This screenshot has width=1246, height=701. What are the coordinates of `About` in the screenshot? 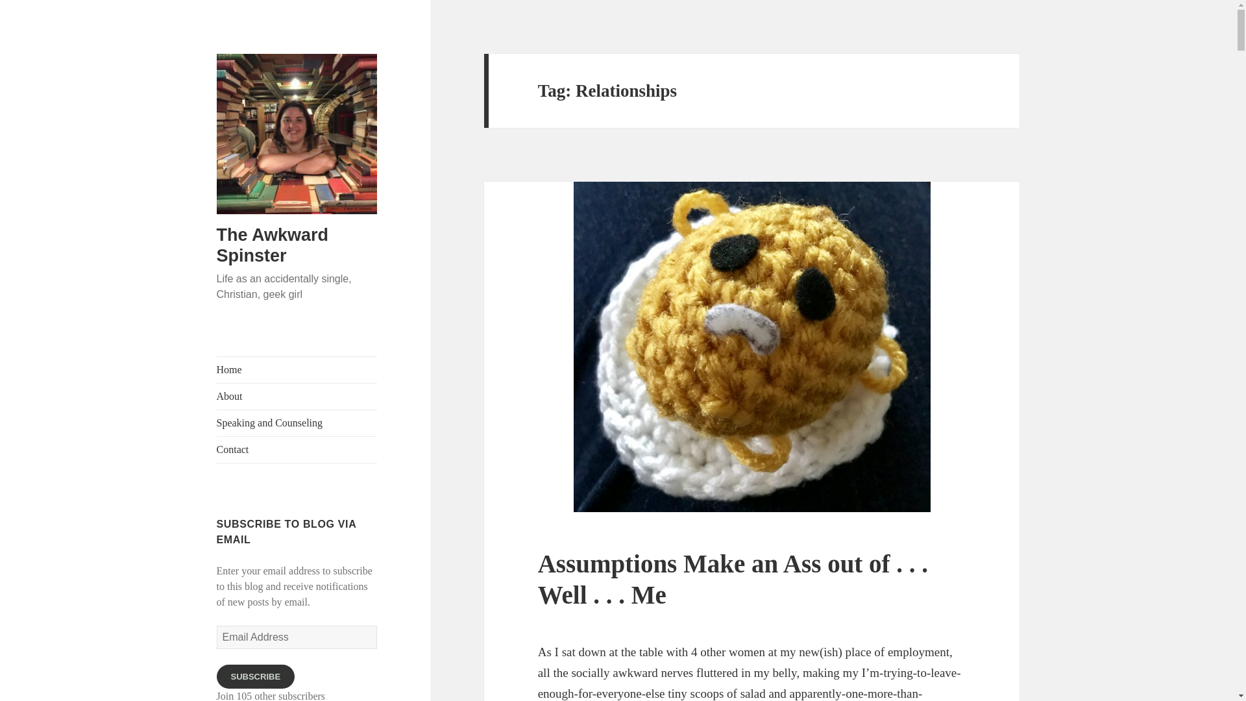 It's located at (297, 396).